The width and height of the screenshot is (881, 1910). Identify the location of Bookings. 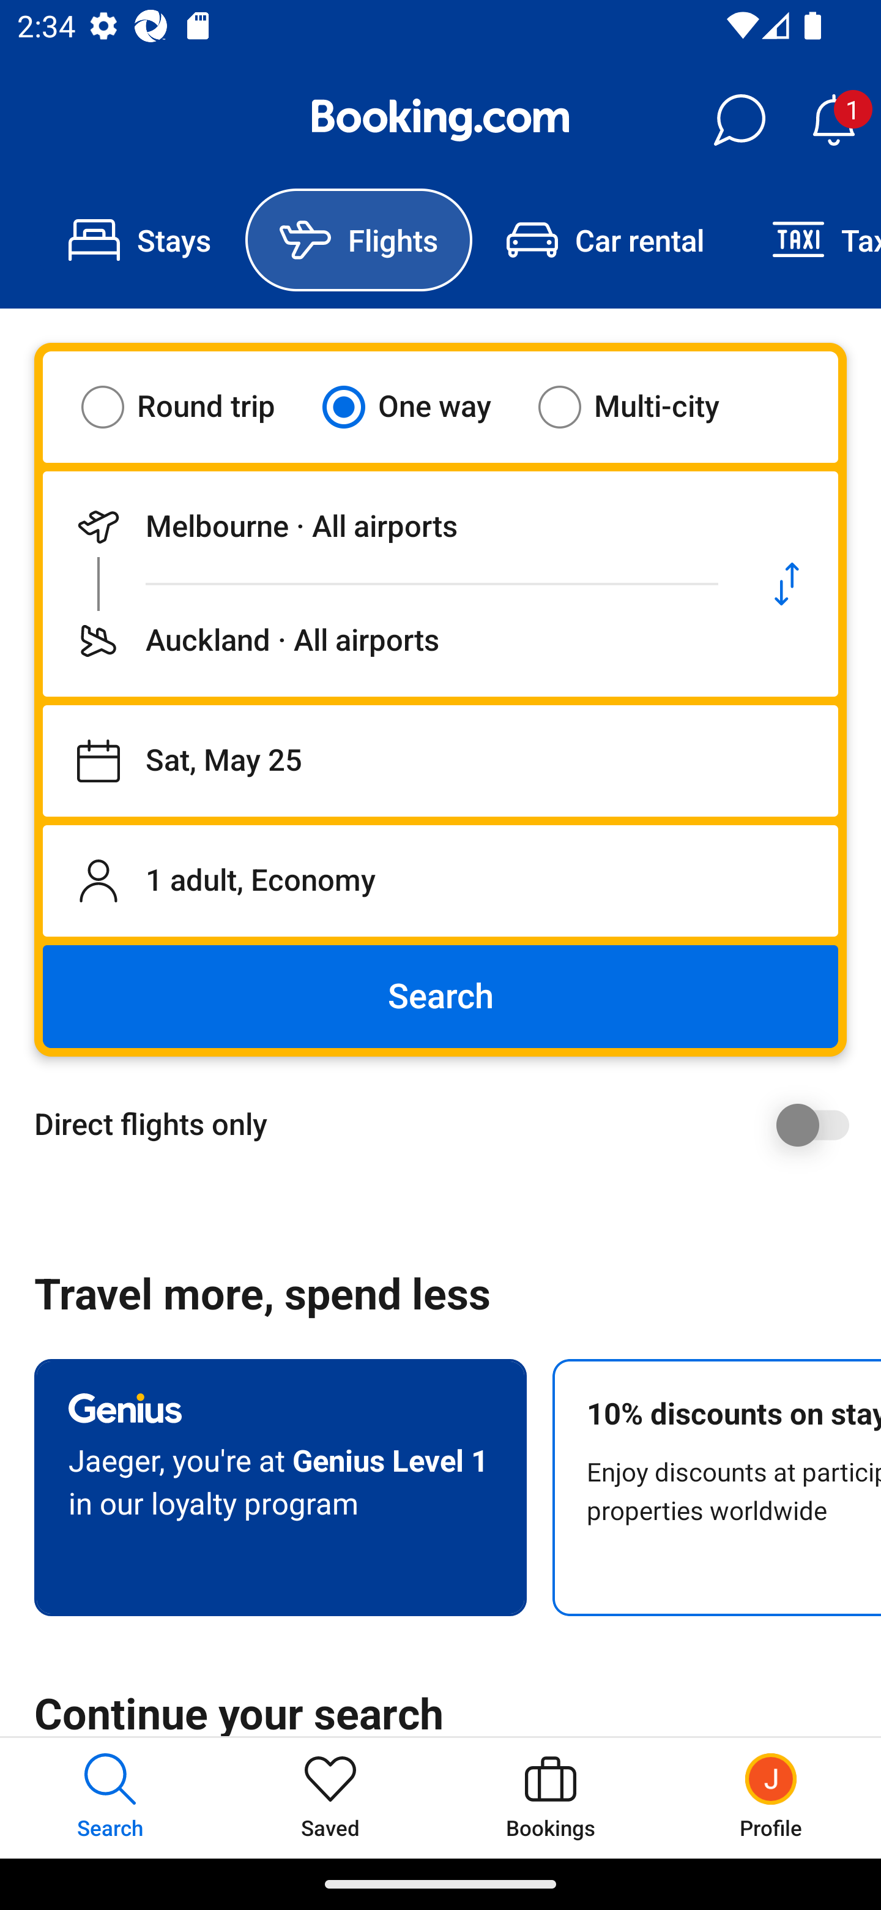
(551, 1797).